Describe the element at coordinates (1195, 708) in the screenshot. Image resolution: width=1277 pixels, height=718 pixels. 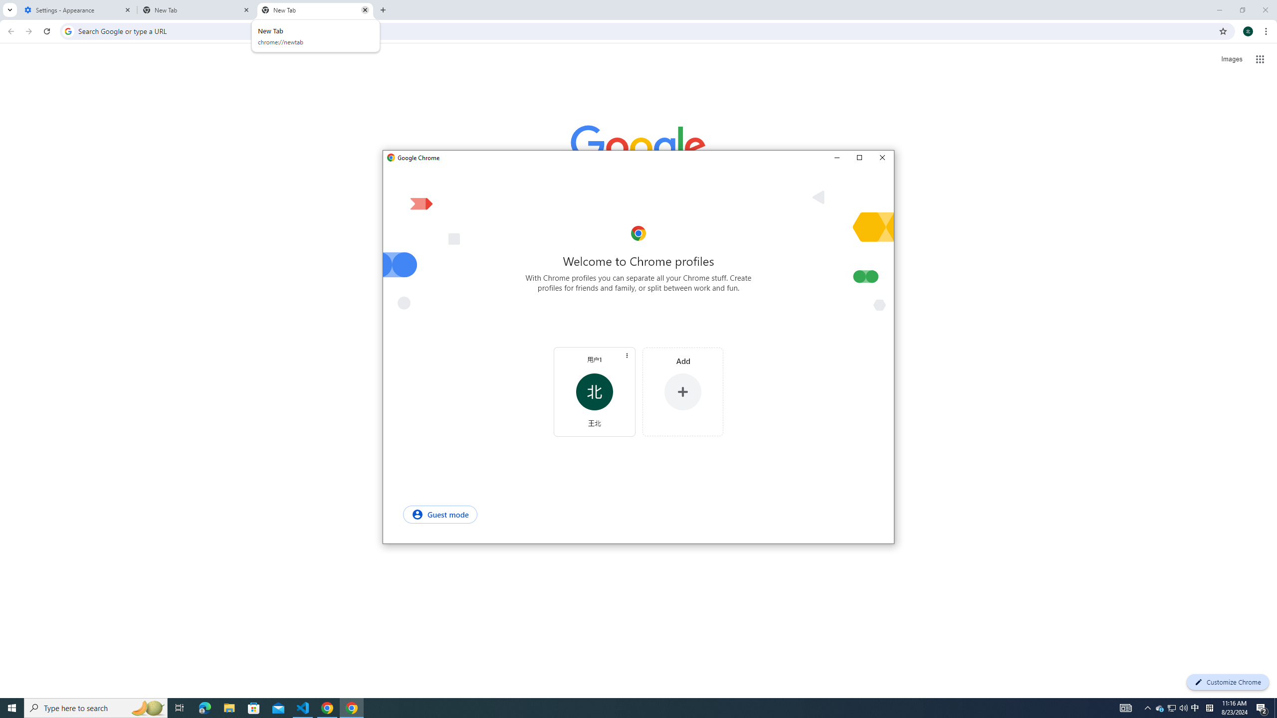
I see `Settings - Appearance` at that location.